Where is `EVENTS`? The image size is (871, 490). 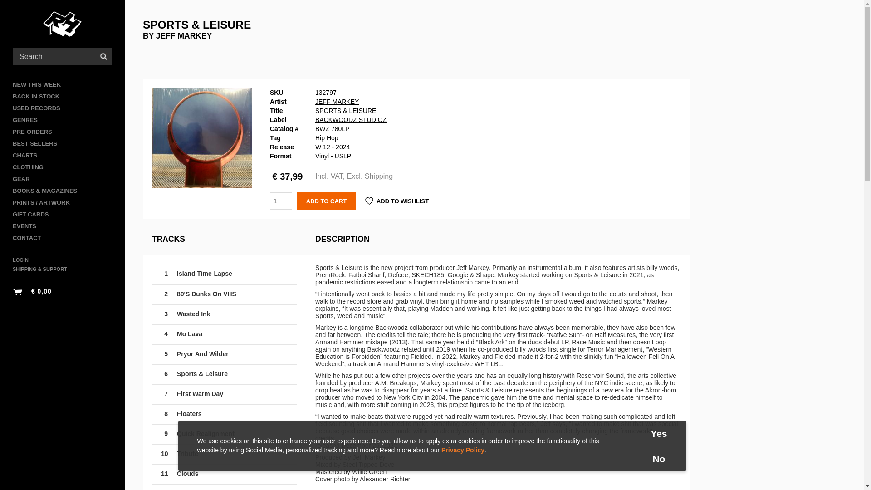 EVENTS is located at coordinates (63, 226).